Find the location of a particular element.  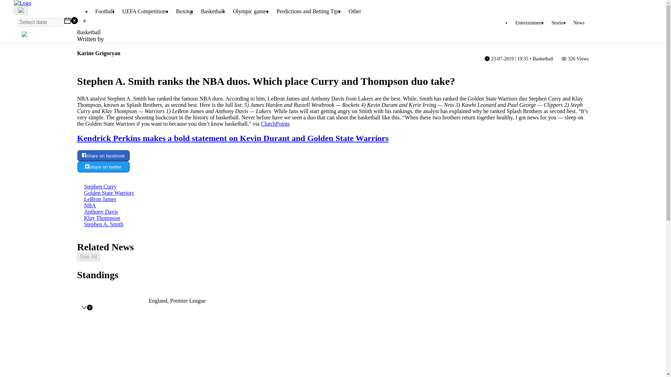

ClutchPoints is located at coordinates (275, 124).